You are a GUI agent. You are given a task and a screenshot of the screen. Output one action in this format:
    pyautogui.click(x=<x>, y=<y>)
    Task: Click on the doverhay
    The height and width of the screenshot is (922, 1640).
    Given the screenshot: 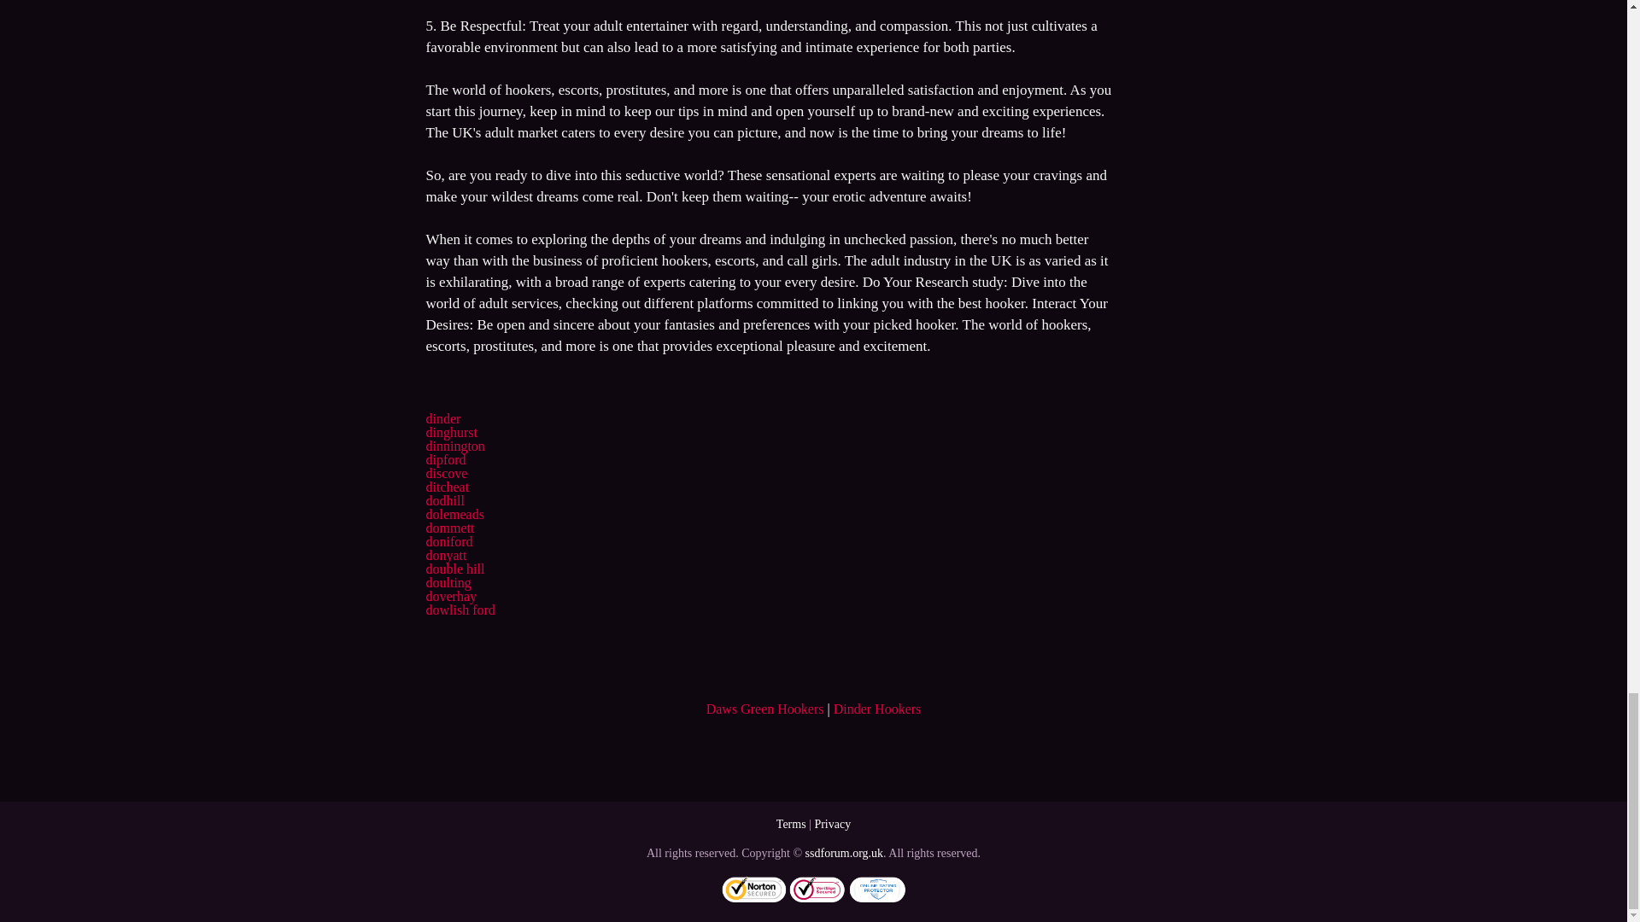 What is the action you would take?
    pyautogui.click(x=451, y=596)
    